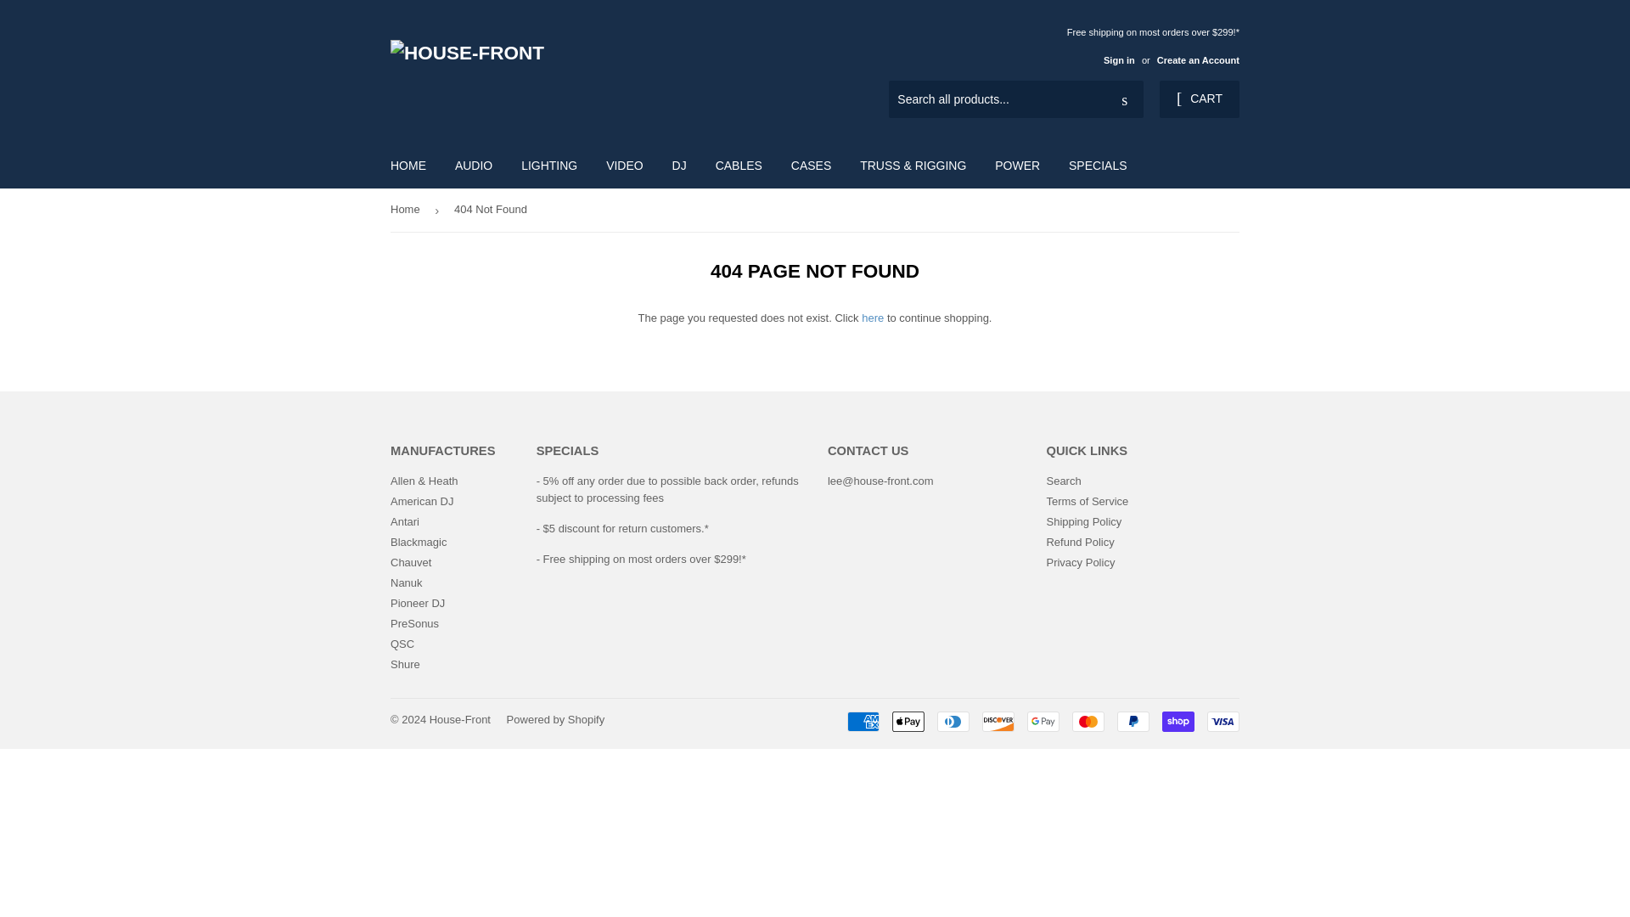 The width and height of the screenshot is (1630, 917). I want to click on VIDEO, so click(625, 165).